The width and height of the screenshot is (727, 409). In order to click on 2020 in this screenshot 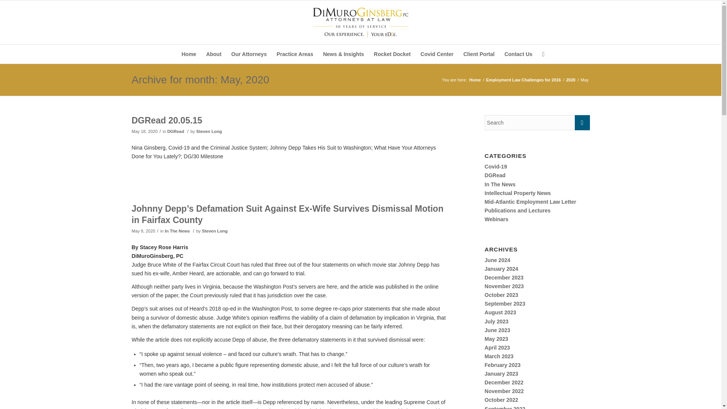, I will do `click(570, 80)`.